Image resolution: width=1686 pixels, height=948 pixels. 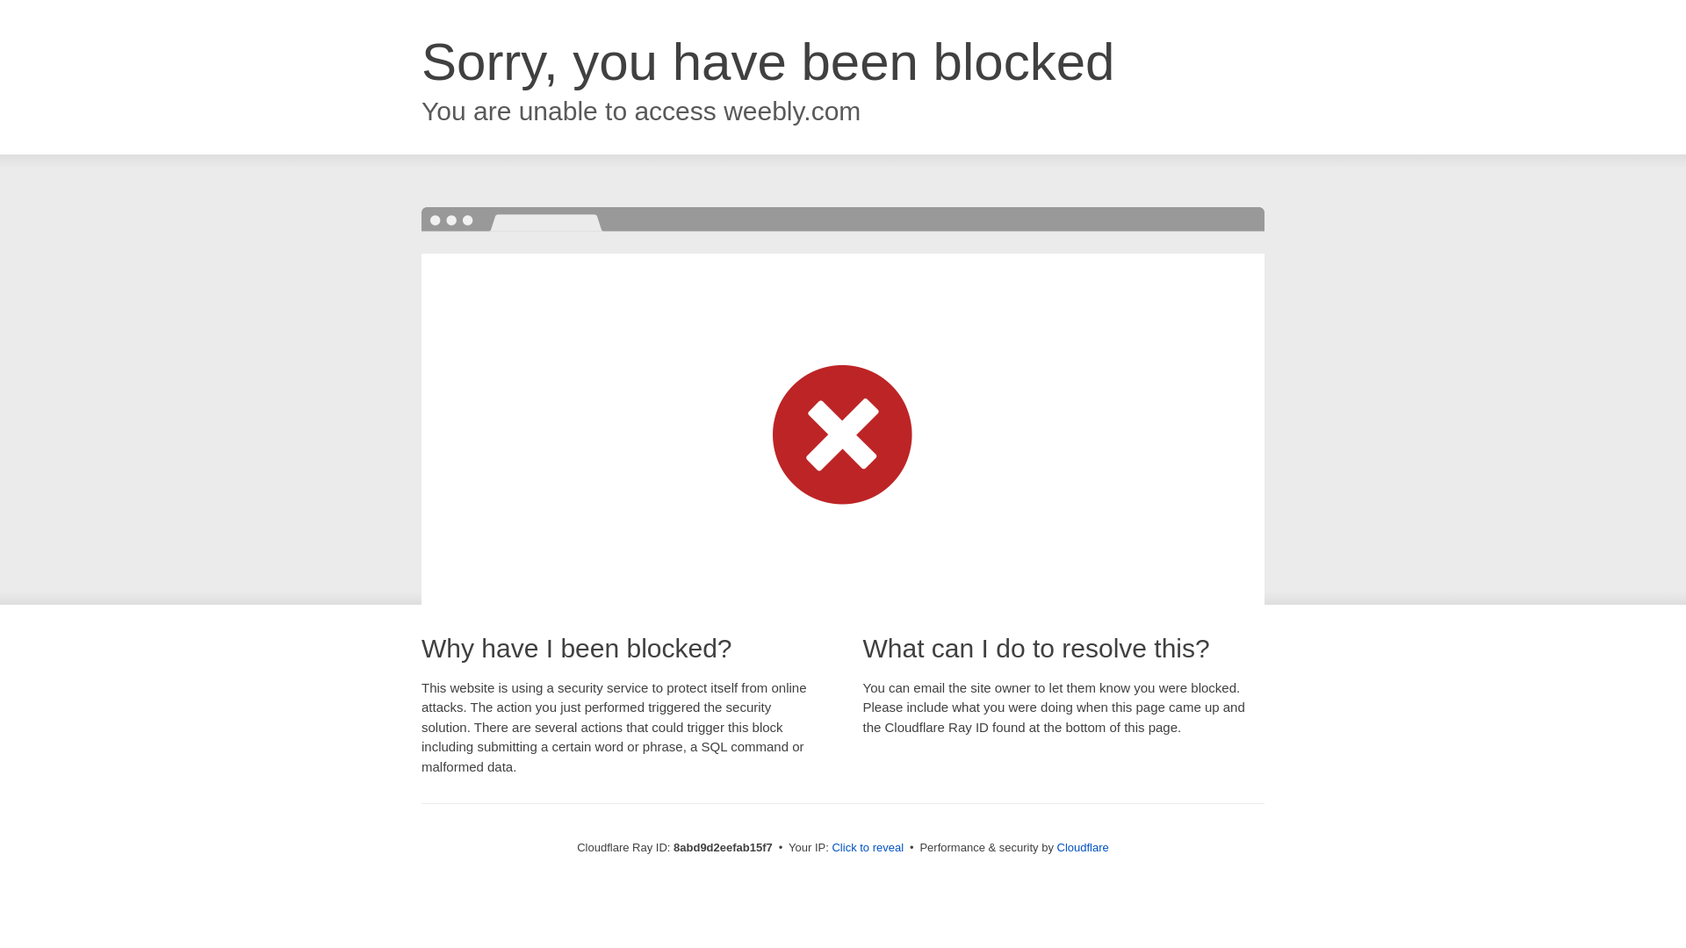 I want to click on Click to reveal, so click(x=868, y=848).